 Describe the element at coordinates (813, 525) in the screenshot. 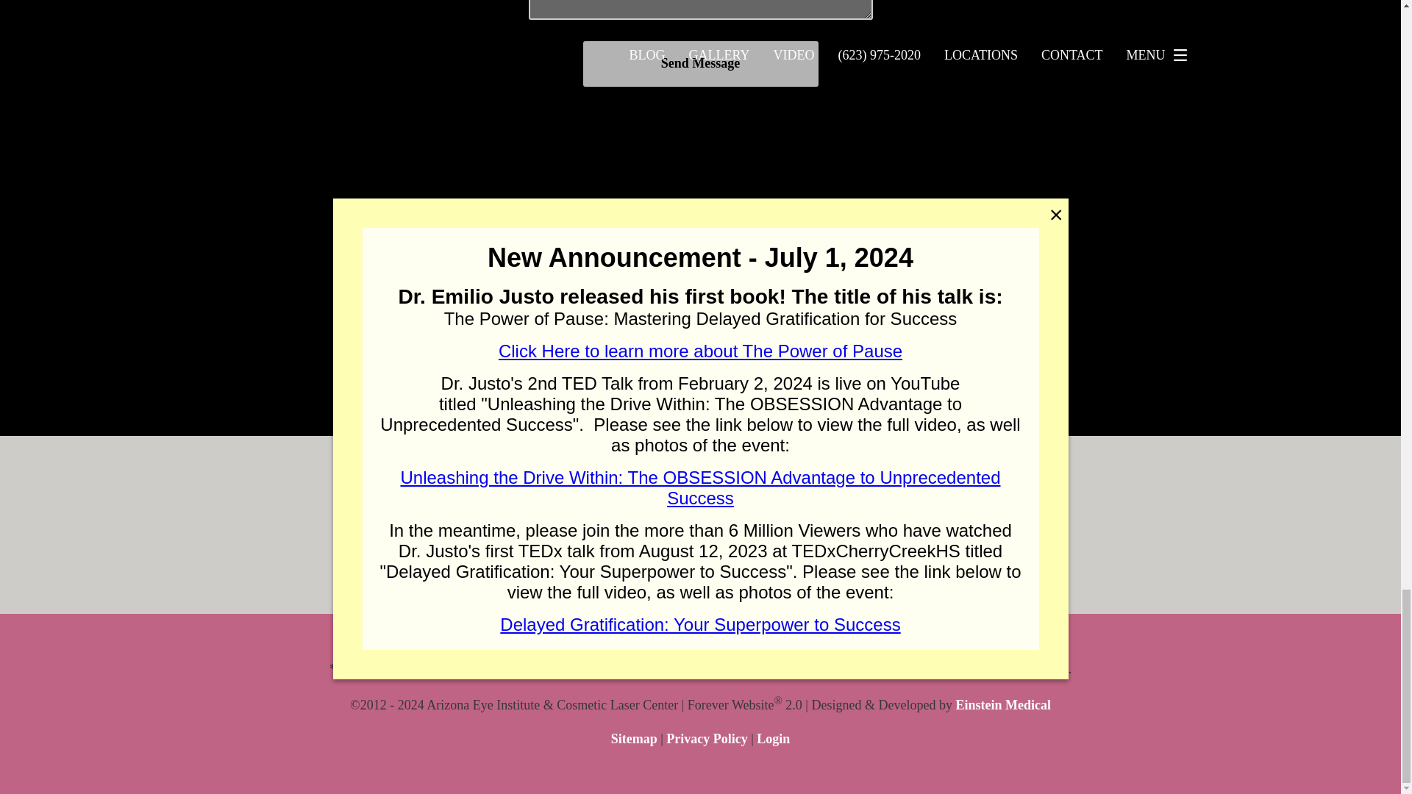

I see `Google` at that location.